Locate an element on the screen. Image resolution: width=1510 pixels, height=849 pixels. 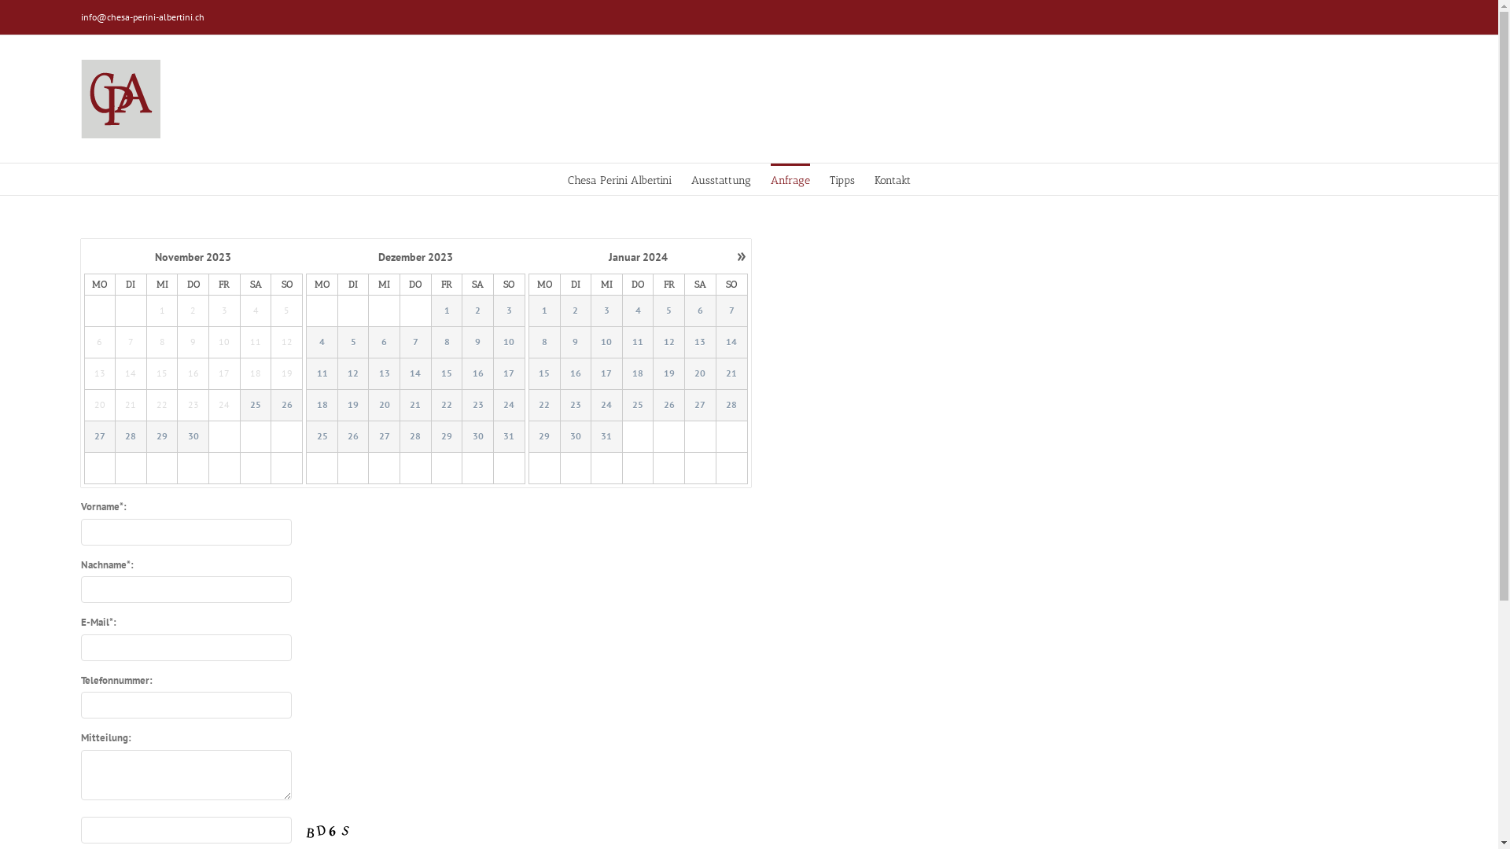
28 is located at coordinates (131, 437).